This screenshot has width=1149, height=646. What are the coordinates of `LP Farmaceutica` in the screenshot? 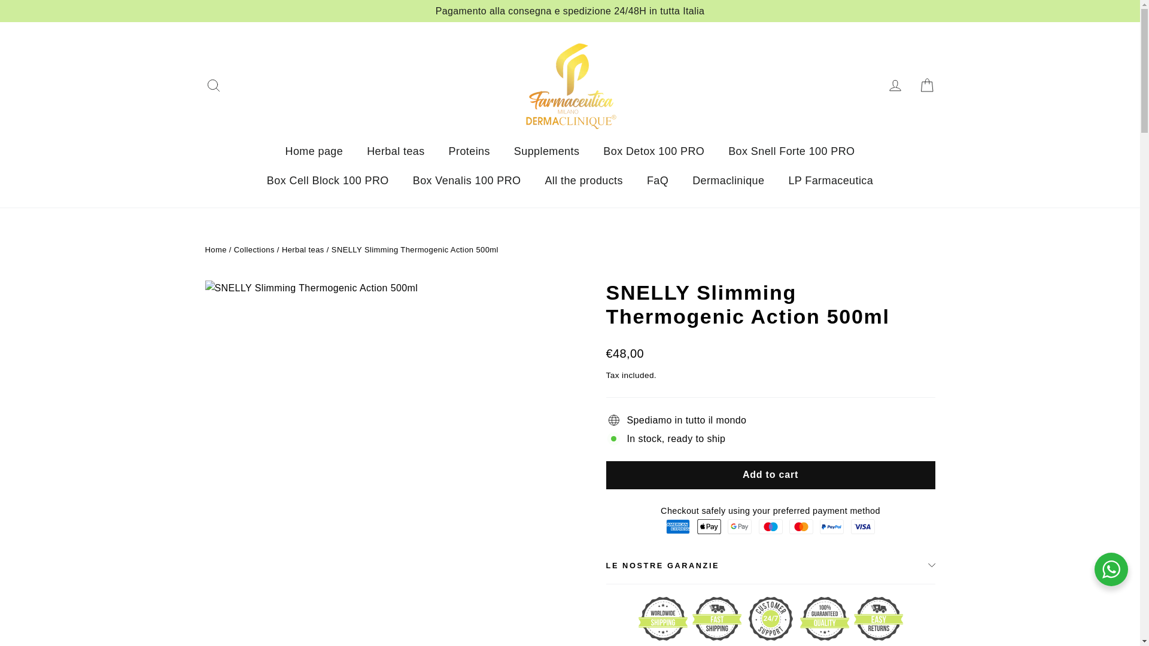 It's located at (831, 181).